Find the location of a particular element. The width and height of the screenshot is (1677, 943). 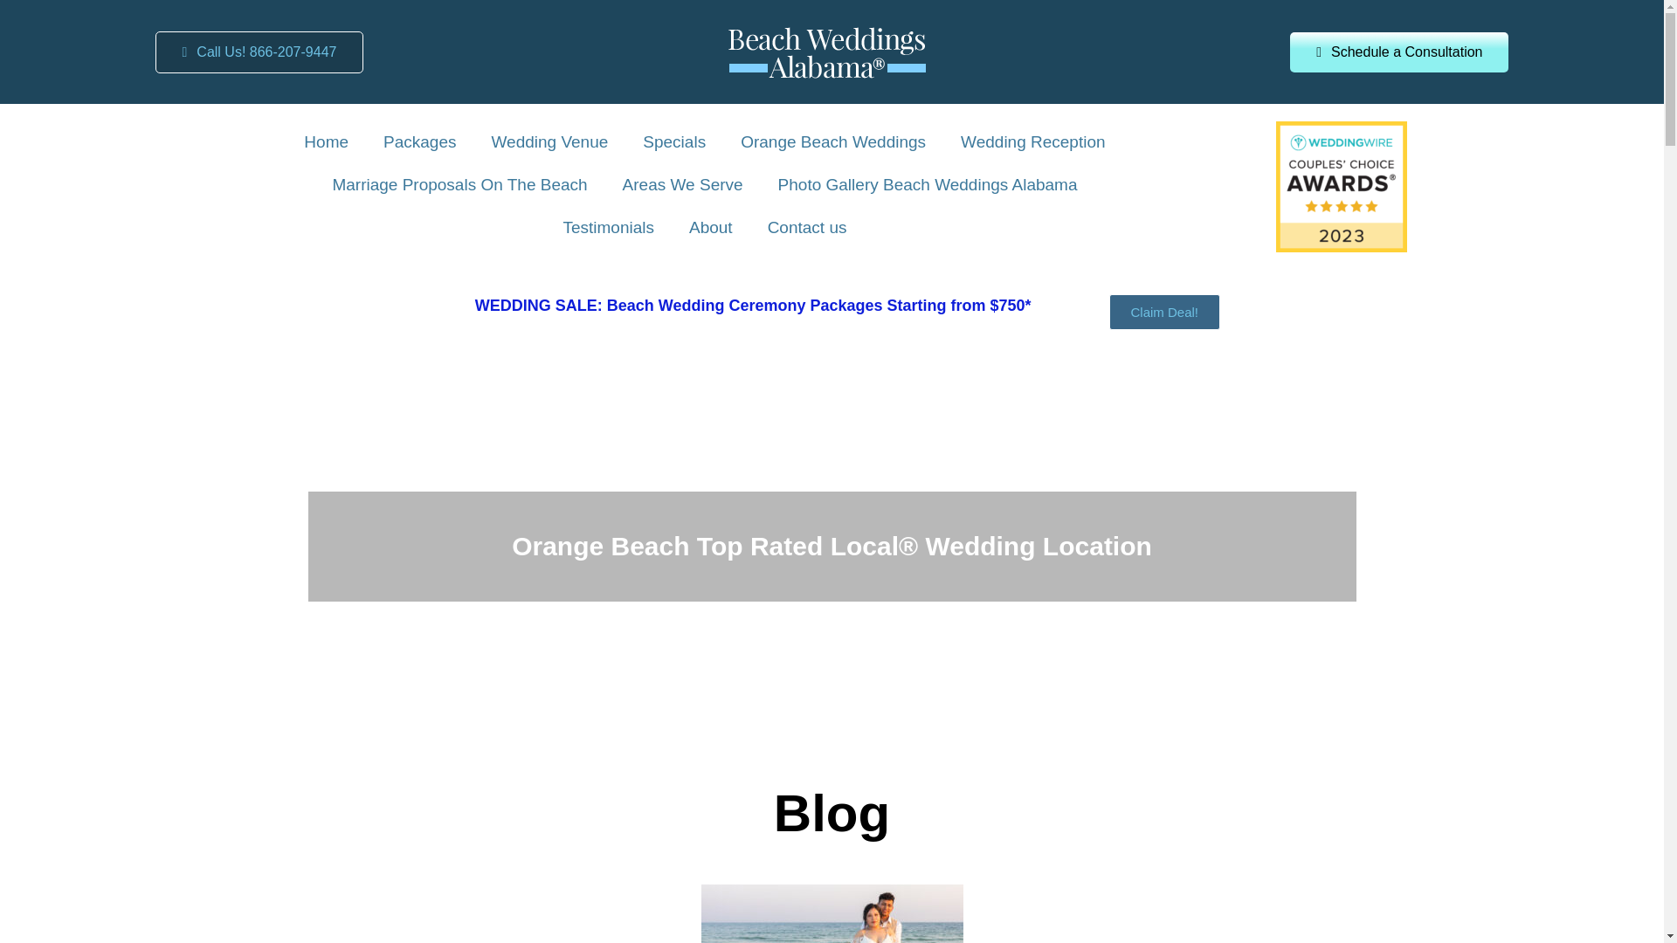

About is located at coordinates (711, 228).